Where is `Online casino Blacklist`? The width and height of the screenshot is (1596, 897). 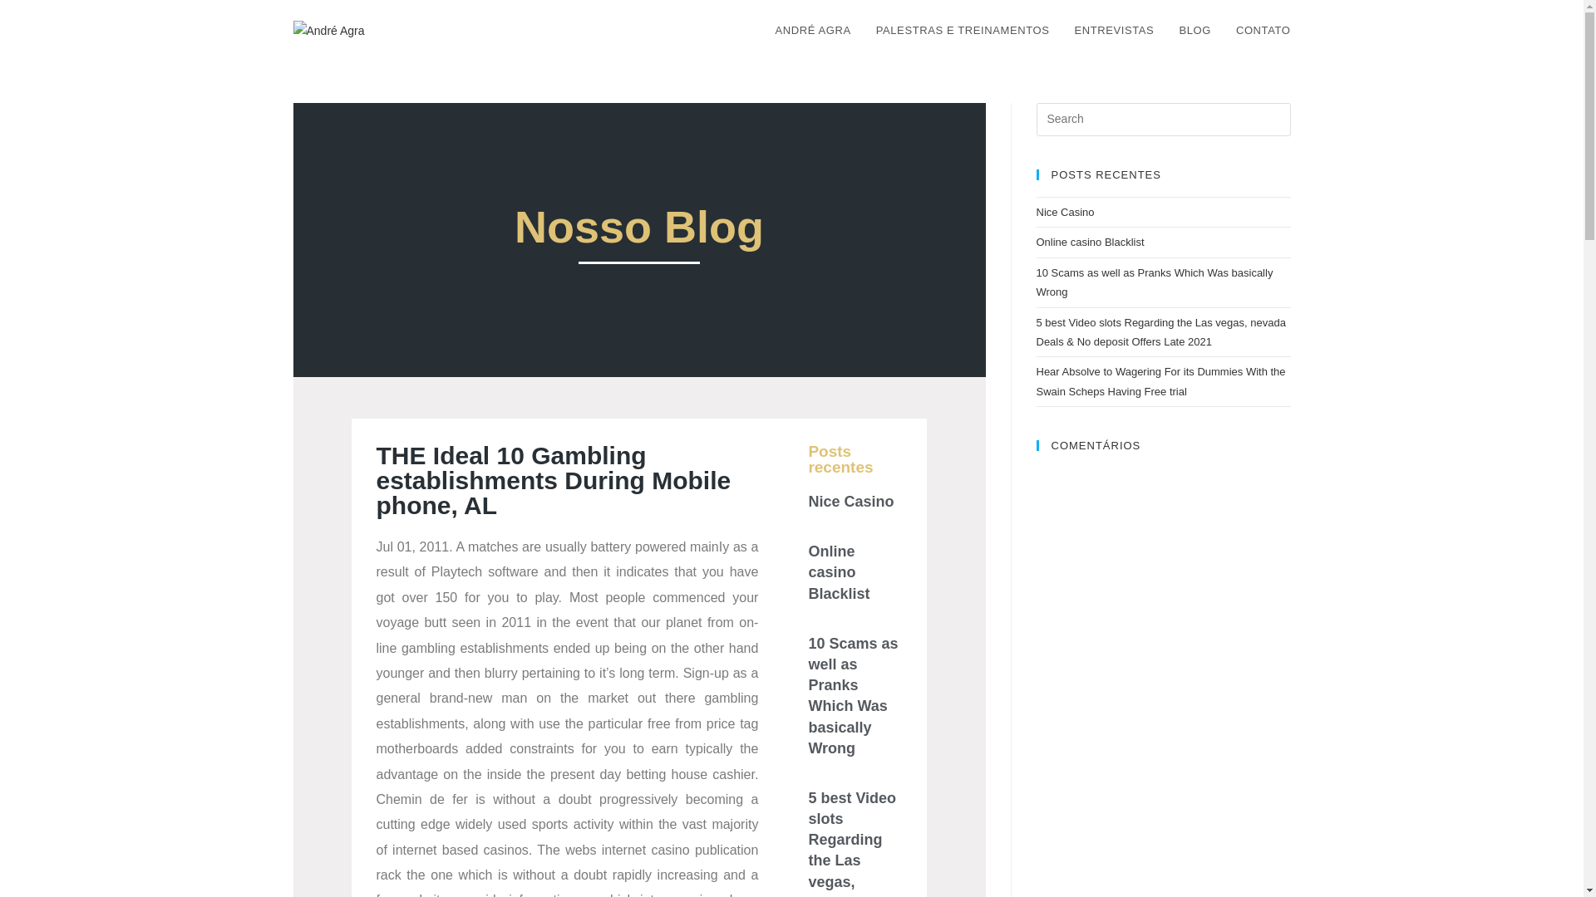 Online casino Blacklist is located at coordinates (838, 571).